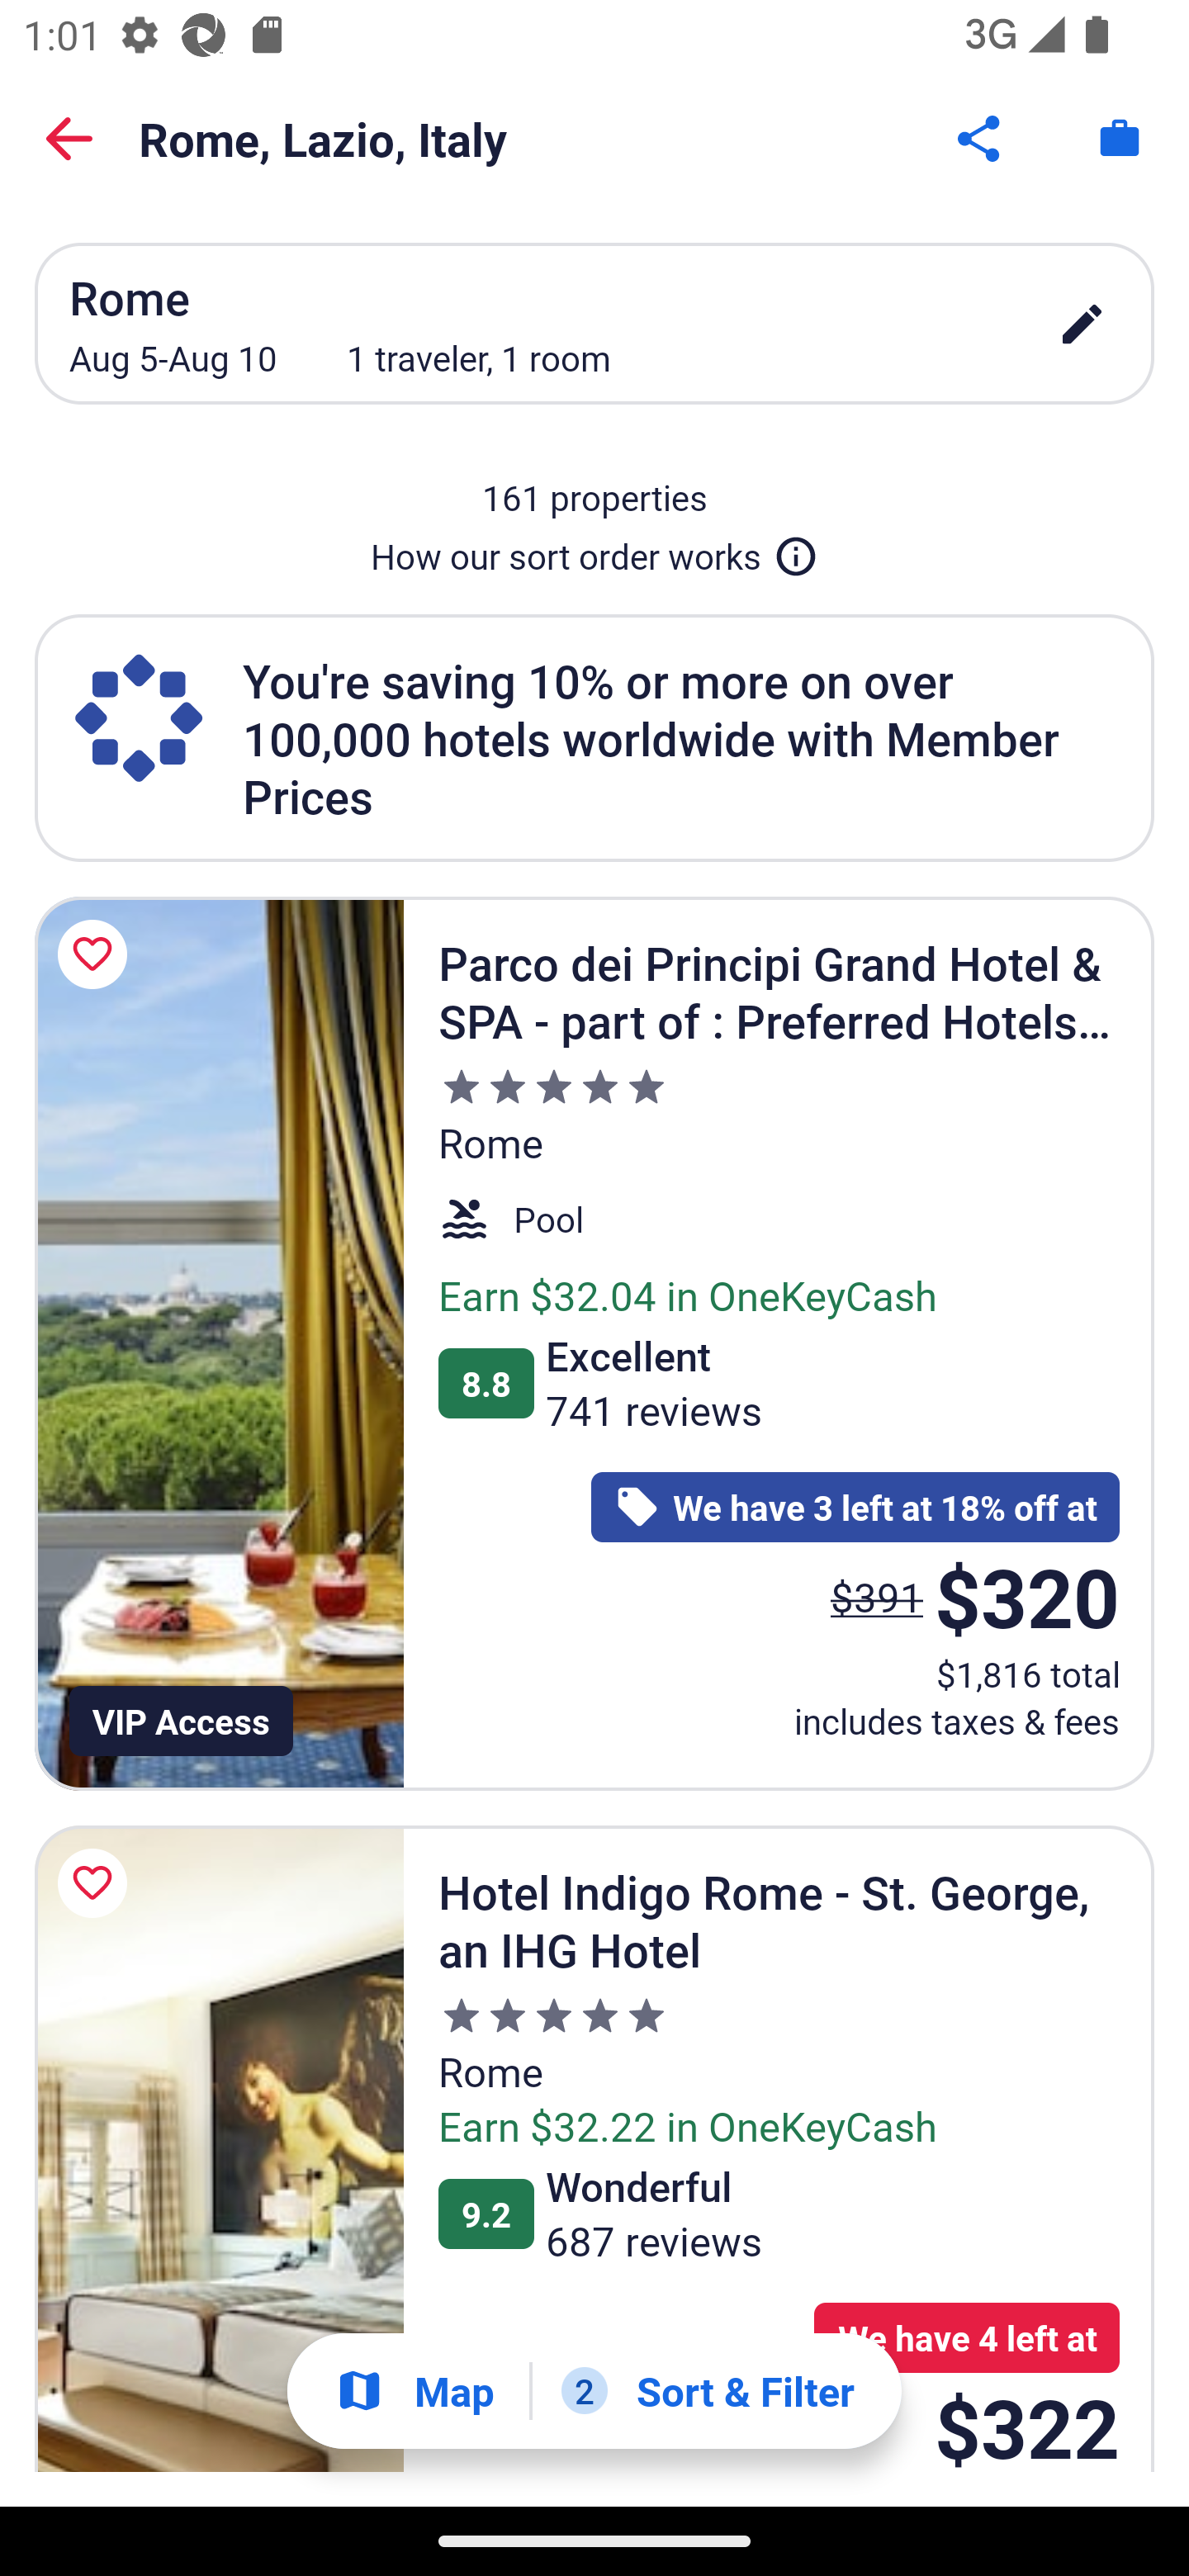 This screenshot has width=1189, height=2576. I want to click on Hotel Indigo Rome - St. George, an IHG Hotel, so click(219, 2150).